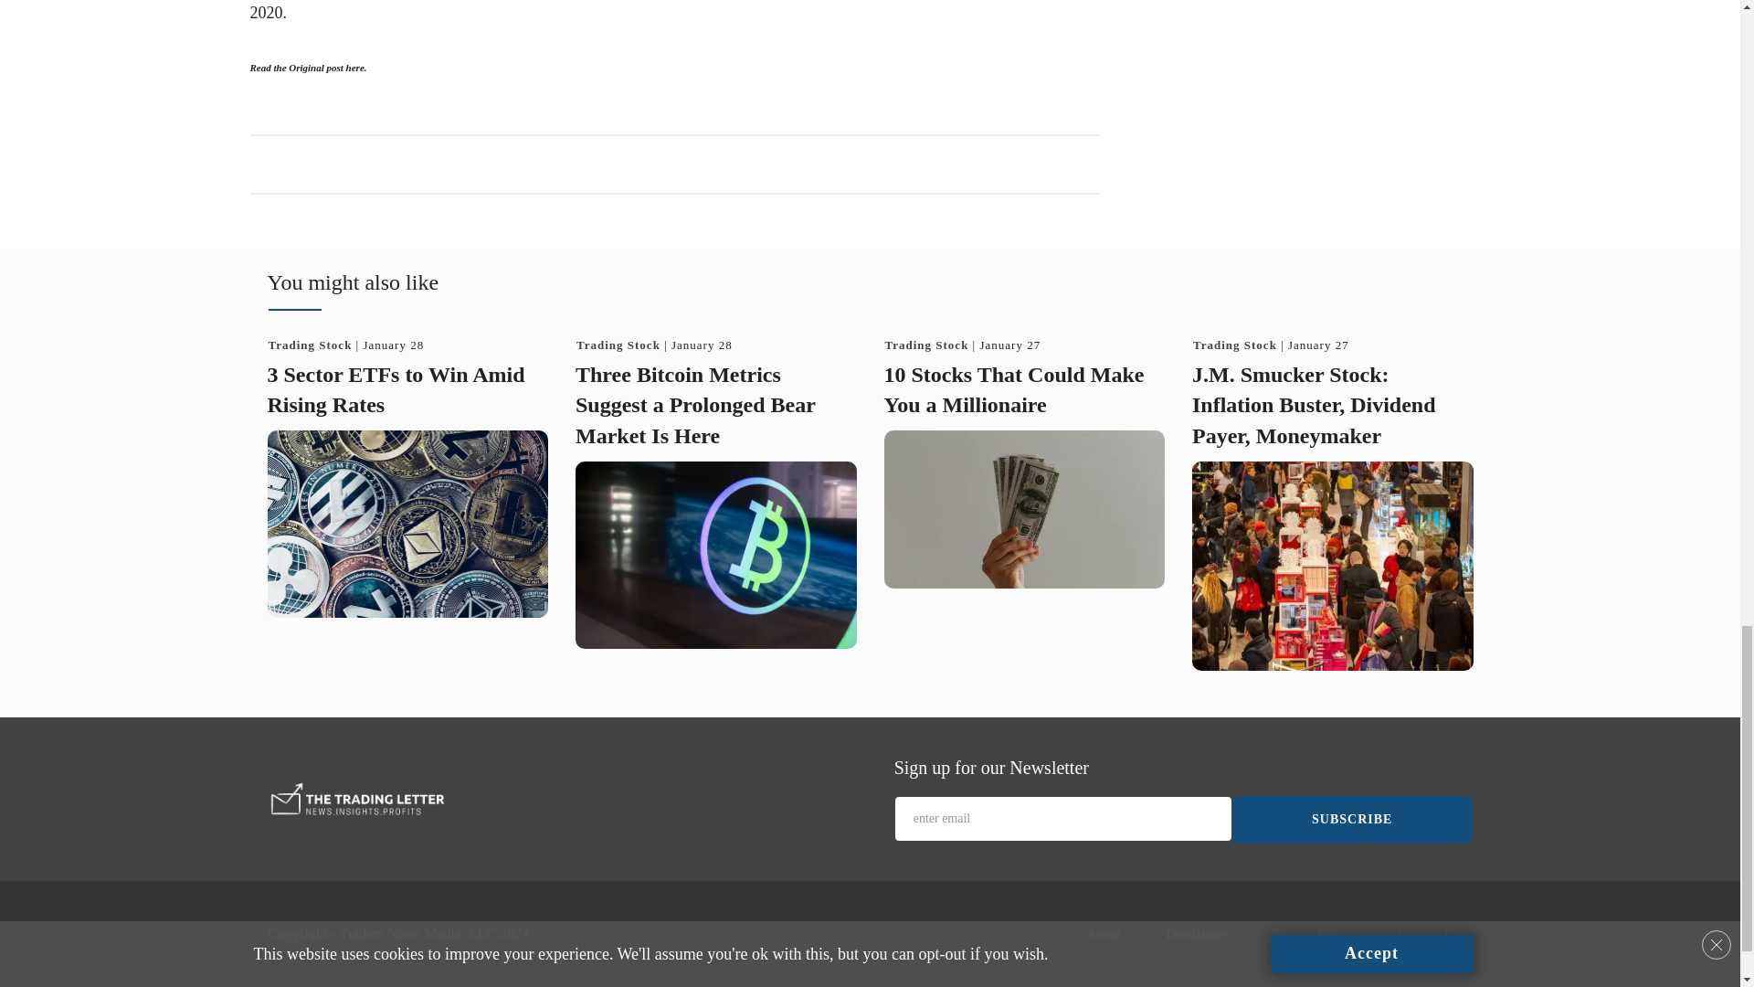 This screenshot has width=1754, height=987. I want to click on 3 Sector ETFs to Win Amid Rising Rates, so click(395, 389).